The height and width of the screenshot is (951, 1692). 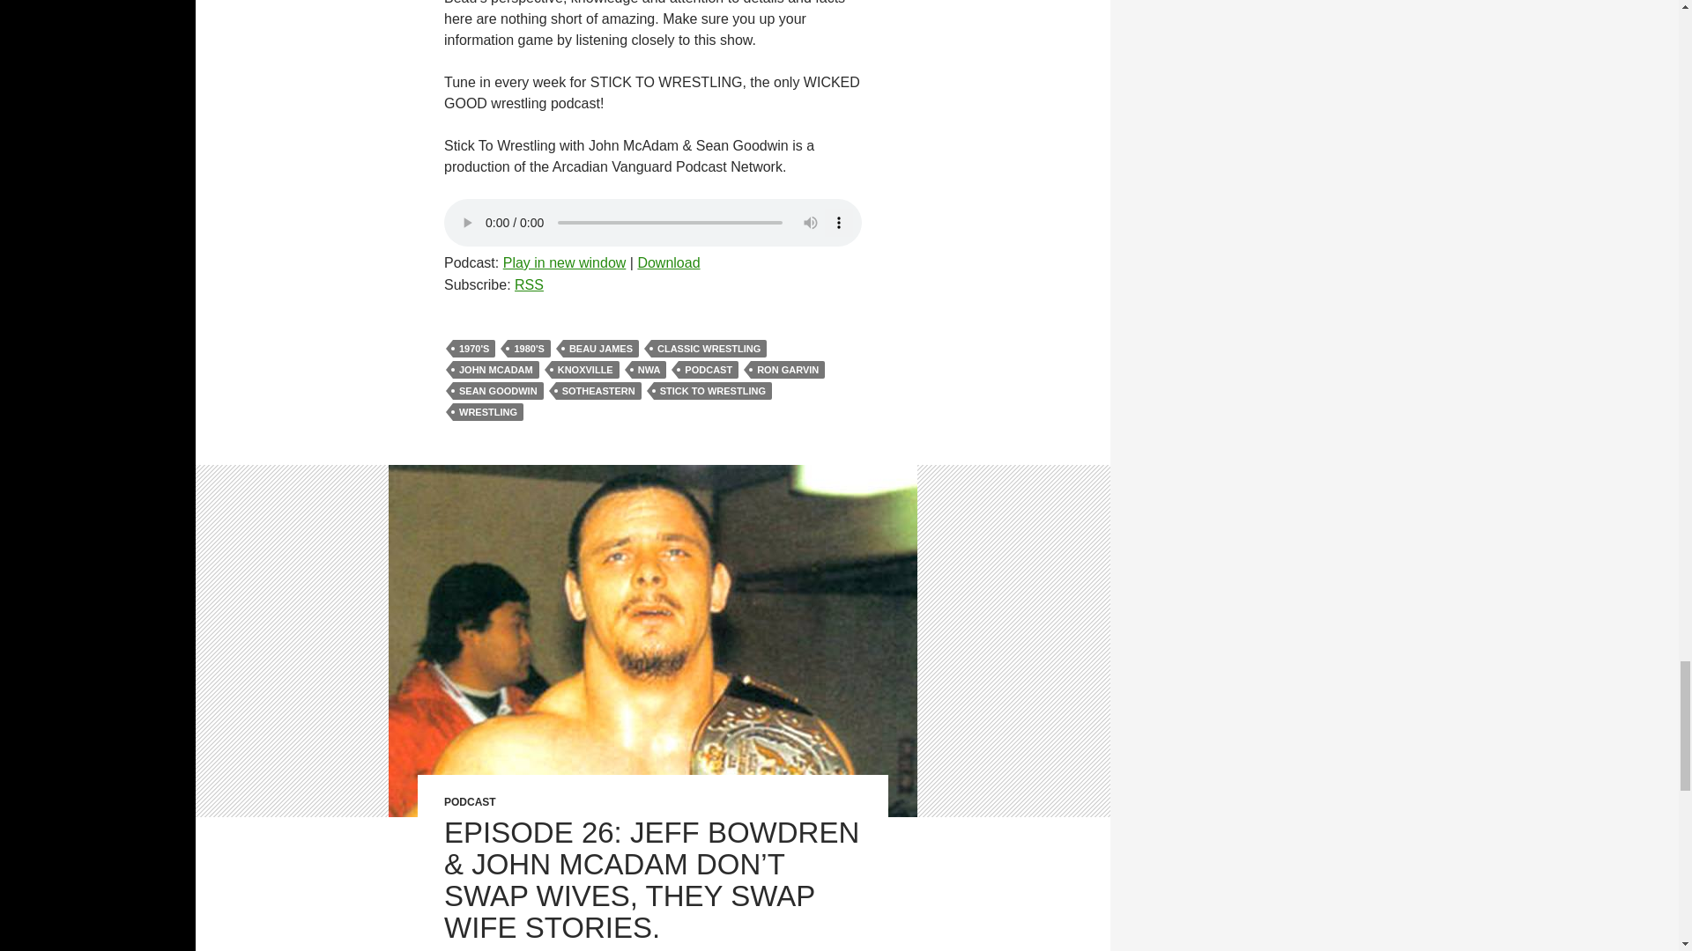 What do you see at coordinates (668, 262) in the screenshot?
I see `Download` at bounding box center [668, 262].